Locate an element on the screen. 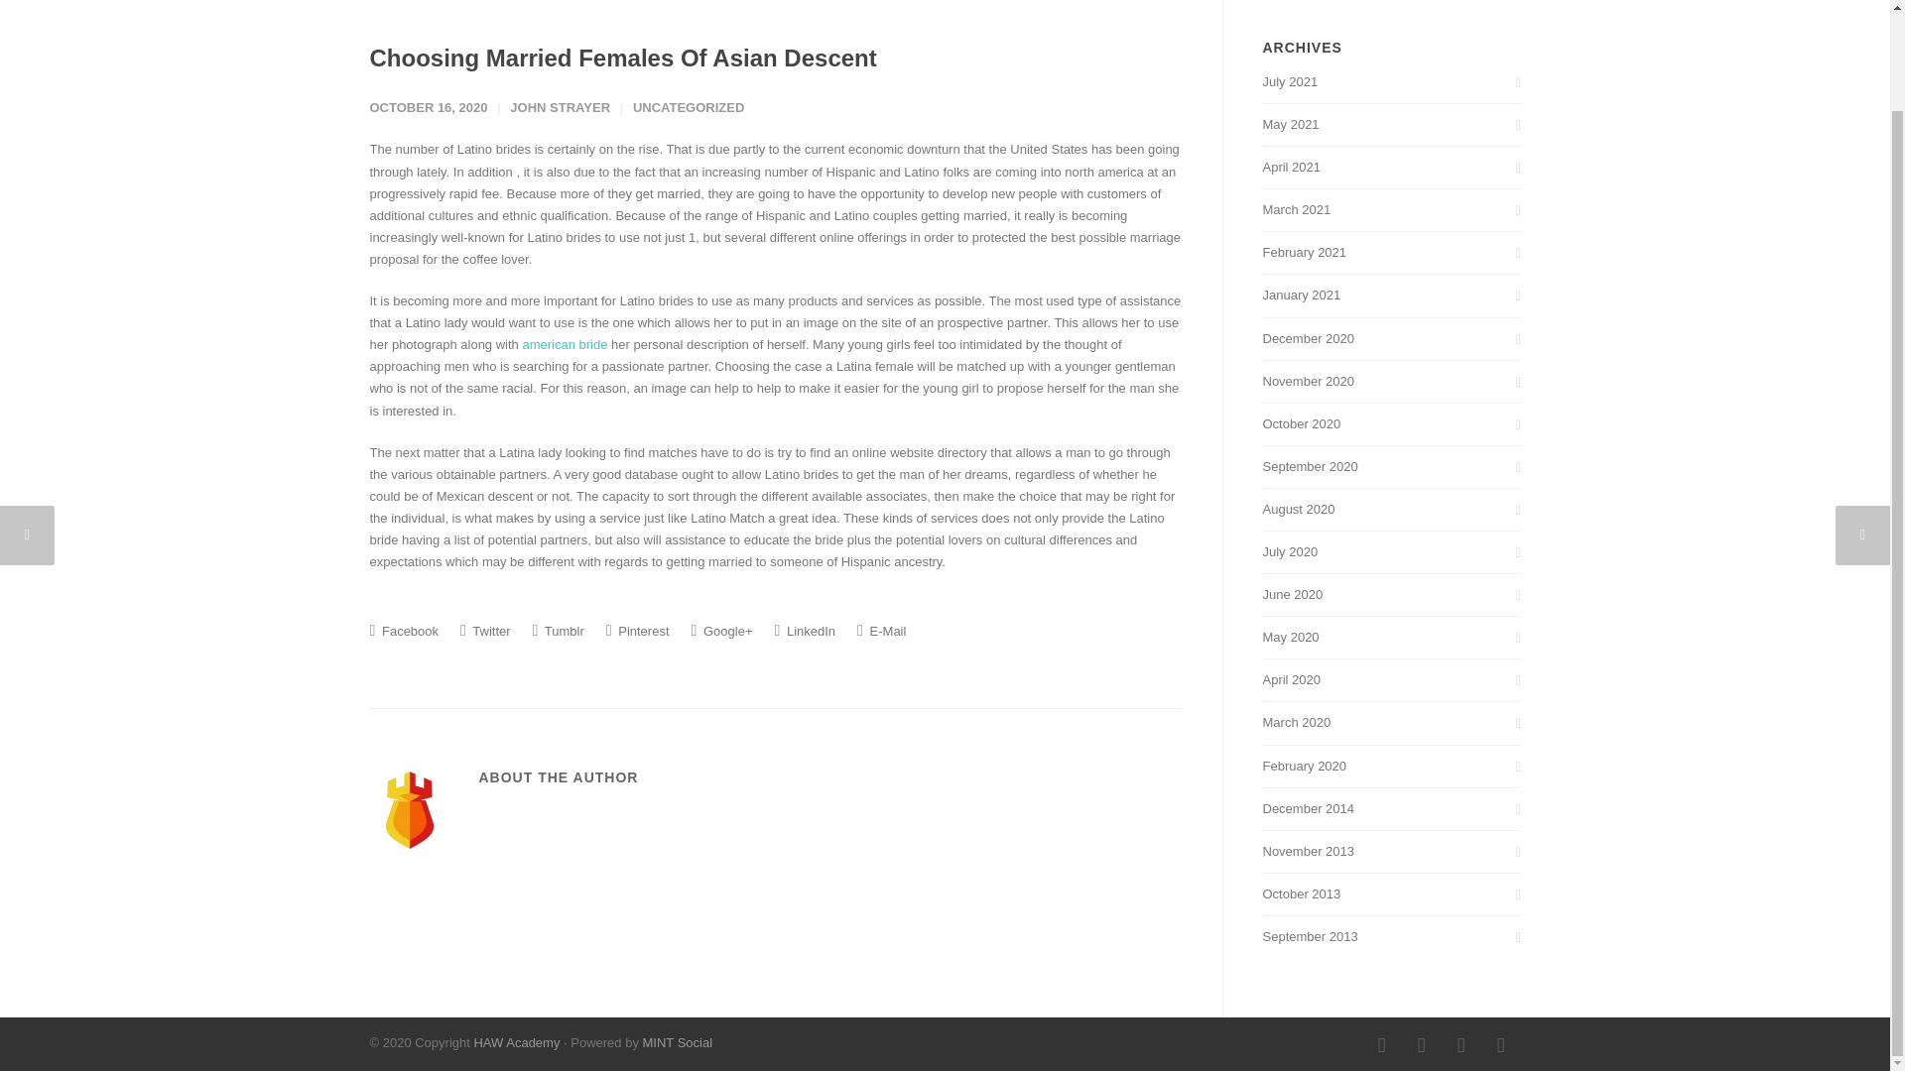 The image size is (1905, 1071). October 2020 is located at coordinates (1391, 423).